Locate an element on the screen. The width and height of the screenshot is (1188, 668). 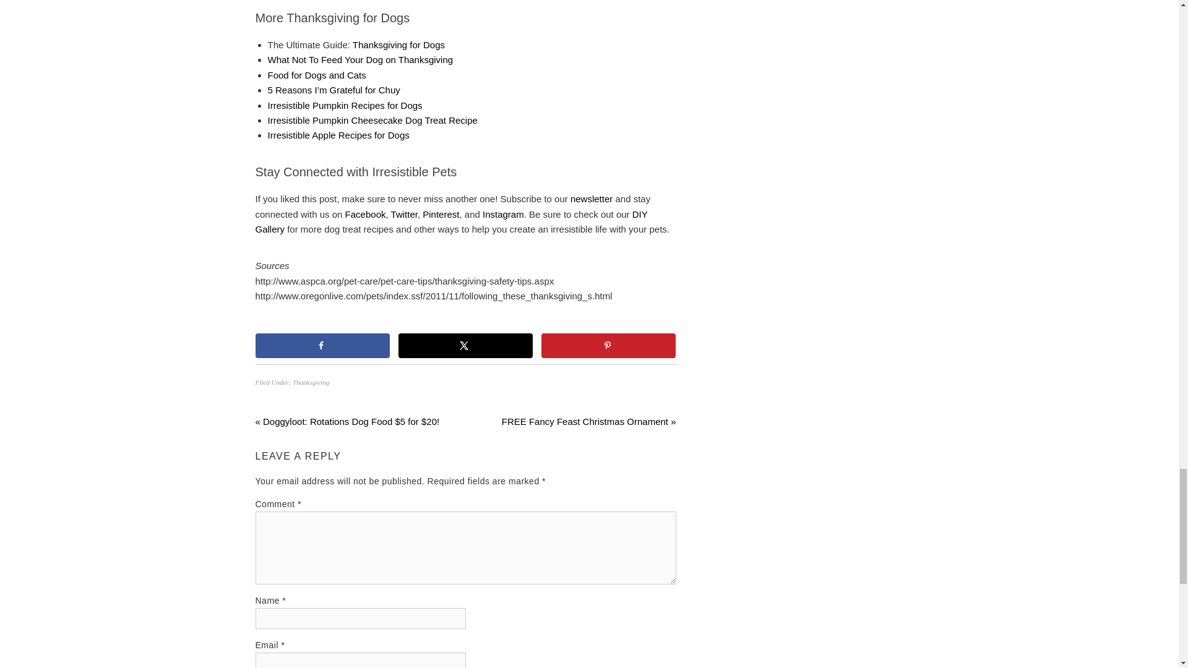
Pinterest is located at coordinates (441, 214).